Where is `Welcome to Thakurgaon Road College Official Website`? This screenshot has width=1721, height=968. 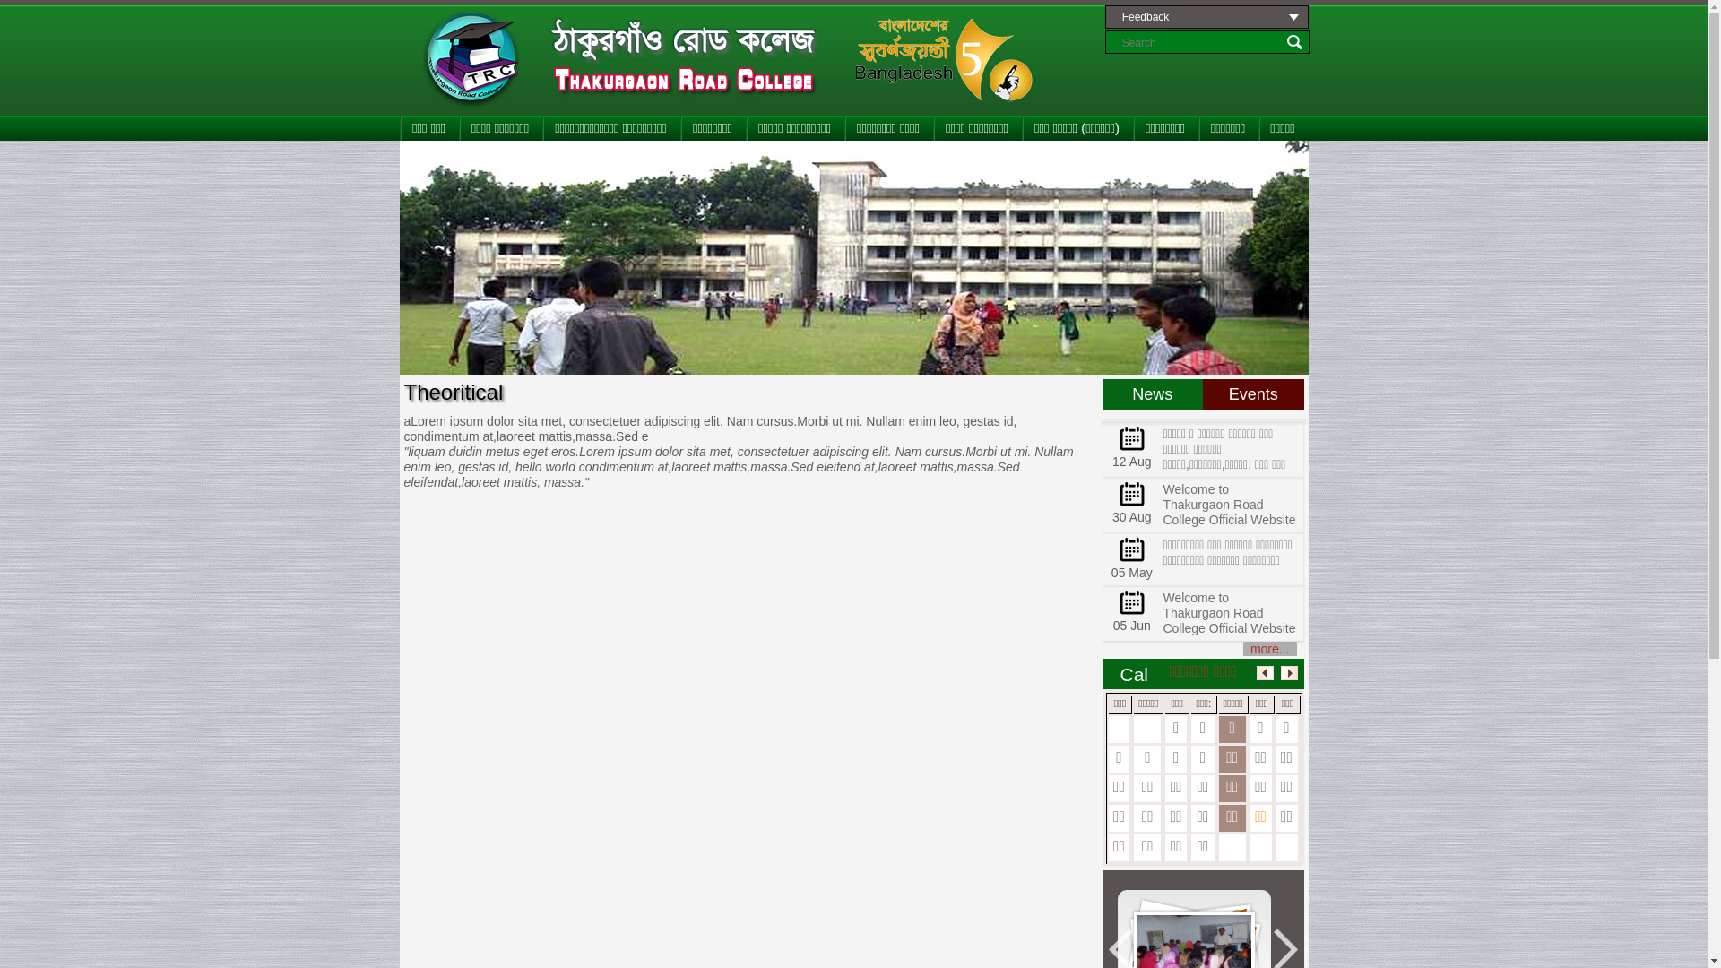
Welcome to Thakurgaon Road College Official Website is located at coordinates (1229, 505).